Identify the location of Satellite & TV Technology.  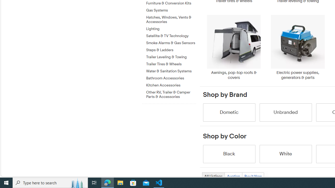
(171, 36).